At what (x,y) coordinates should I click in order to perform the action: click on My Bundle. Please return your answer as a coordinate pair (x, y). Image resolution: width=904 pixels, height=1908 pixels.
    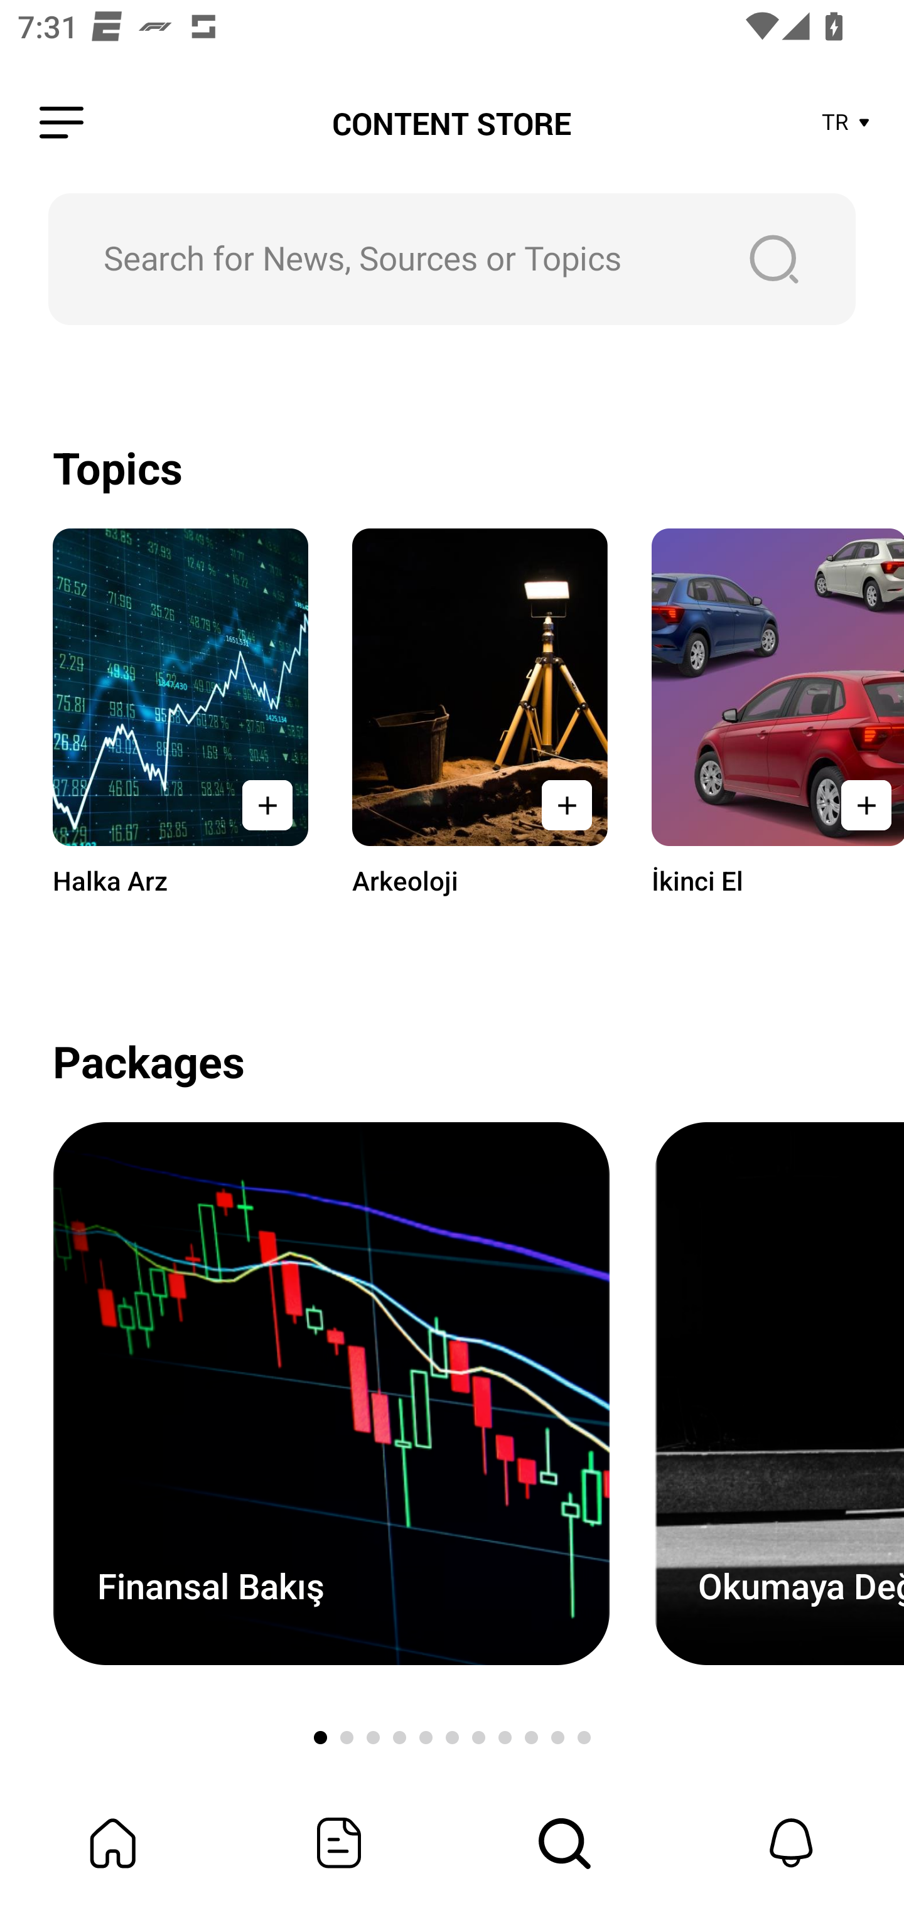
    Looking at the image, I should click on (113, 1843).